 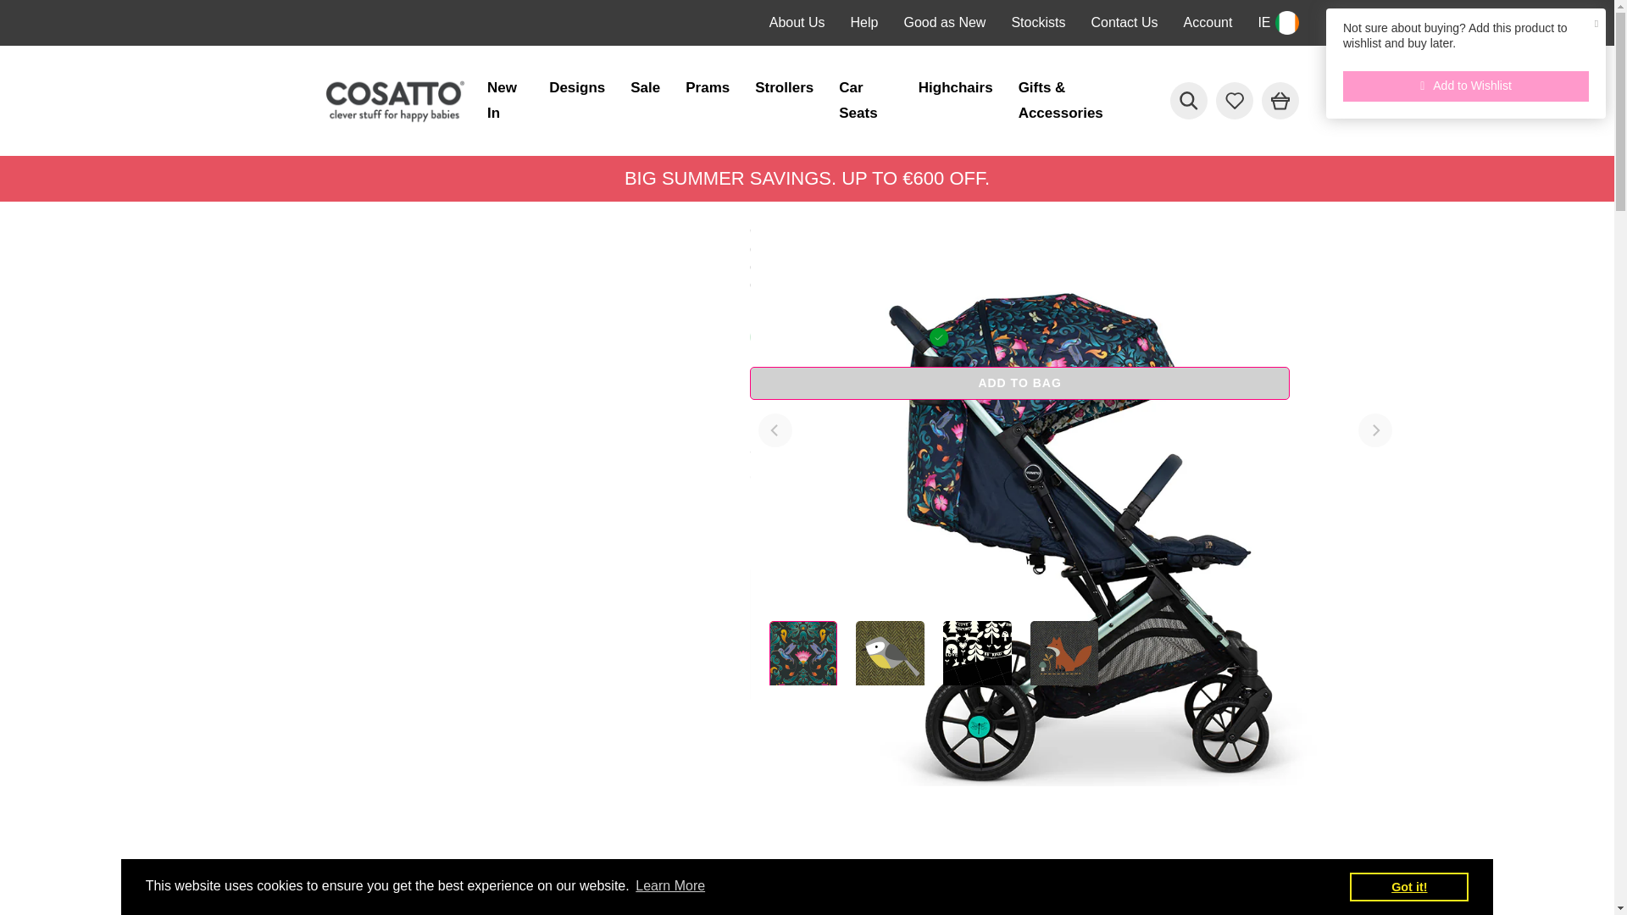 I want to click on Account, so click(x=1208, y=22).